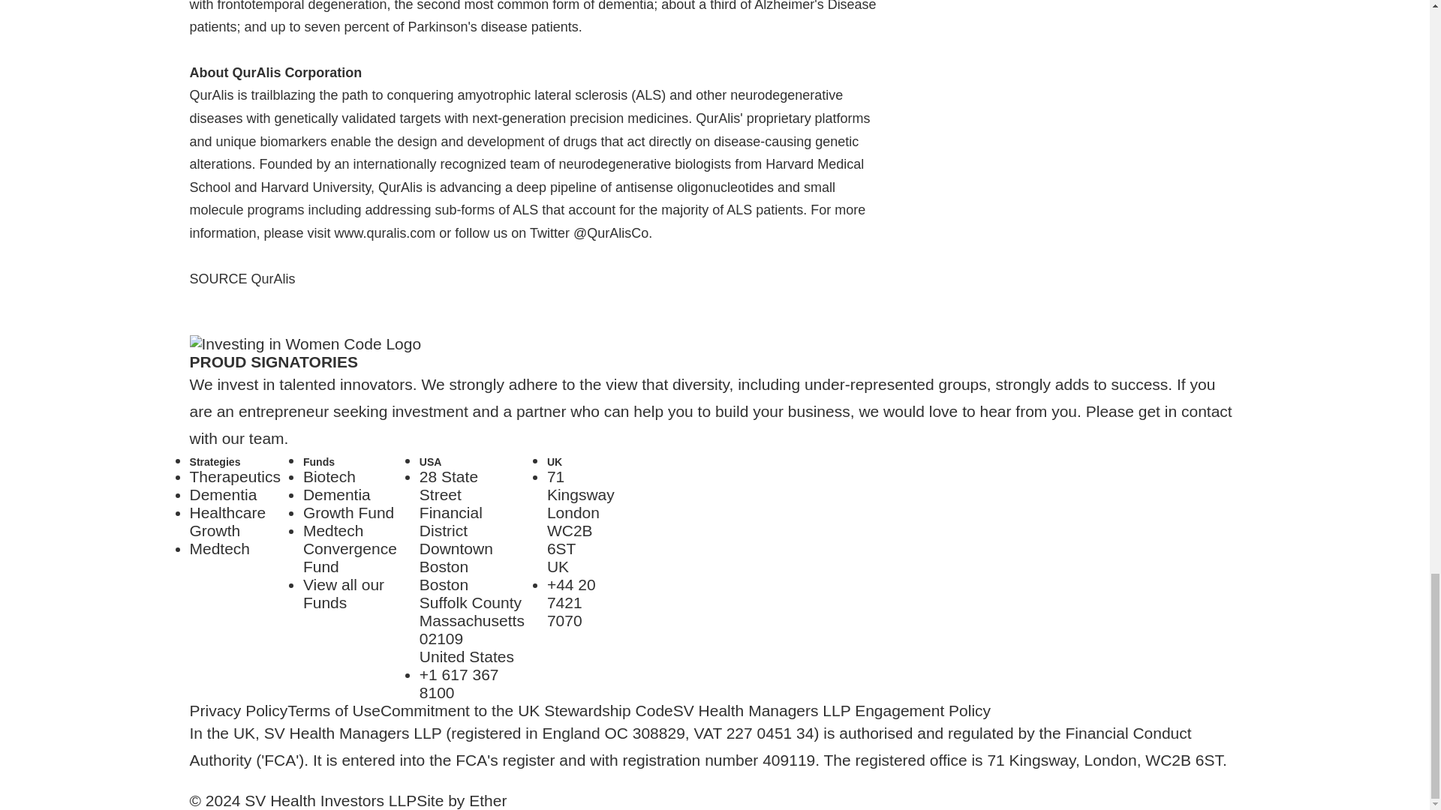 The width and height of the screenshot is (1441, 810). What do you see at coordinates (219, 549) in the screenshot?
I see `Privacy Policy` at bounding box center [219, 549].